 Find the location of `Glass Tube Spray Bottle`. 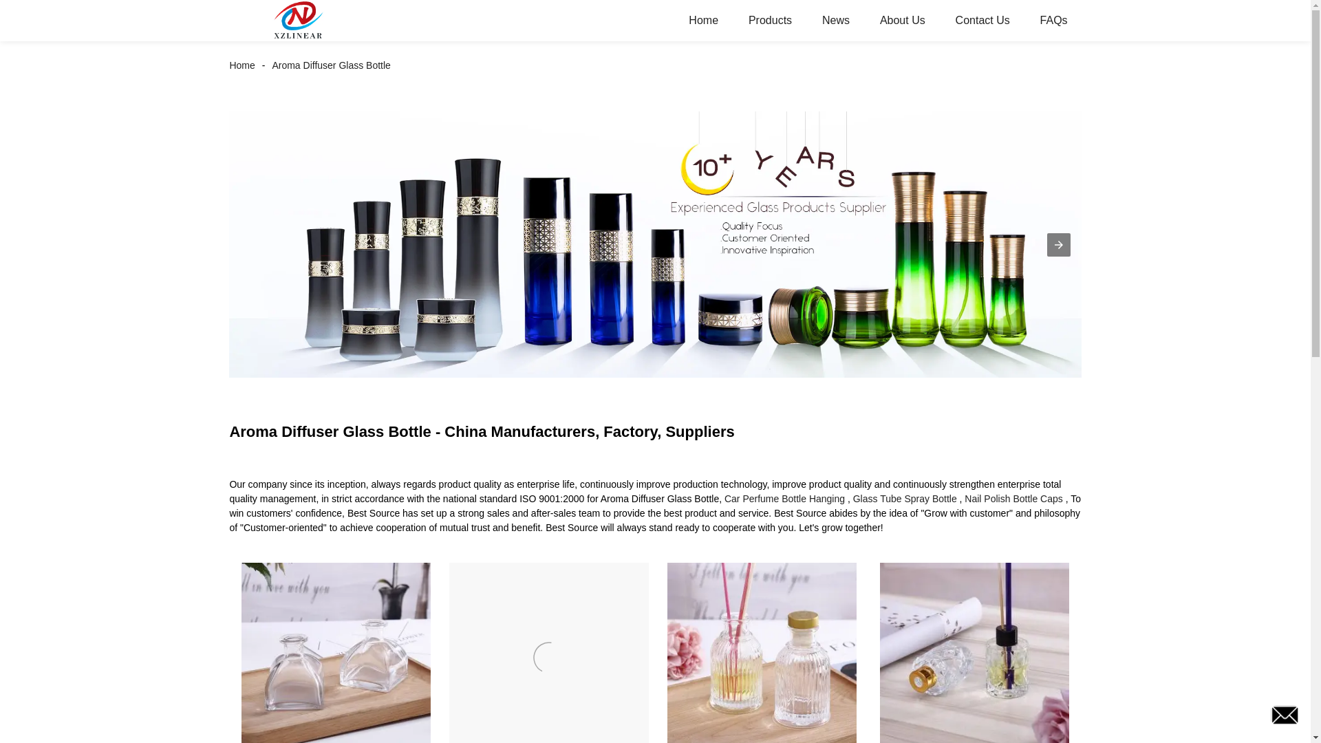

Glass Tube Spray Bottle is located at coordinates (905, 499).